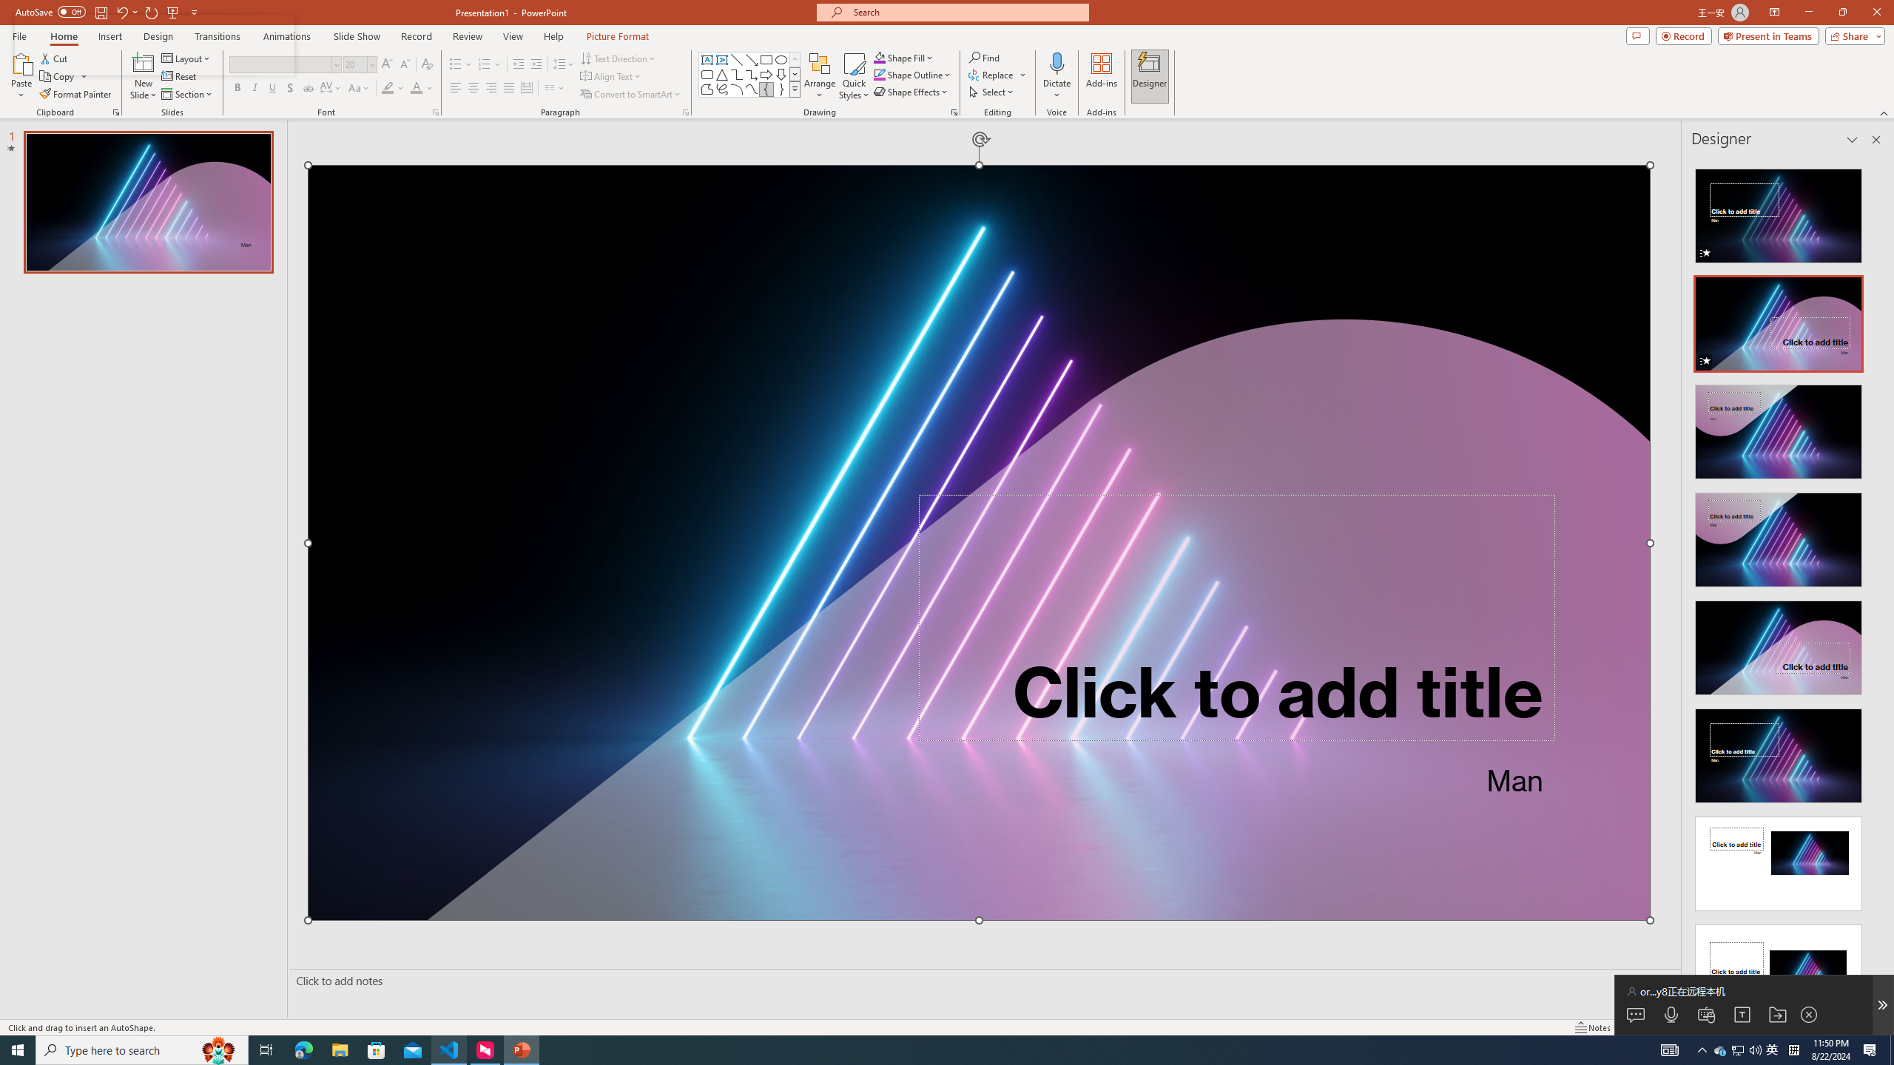  Describe the element at coordinates (1853, 35) in the screenshot. I see `Share` at that location.